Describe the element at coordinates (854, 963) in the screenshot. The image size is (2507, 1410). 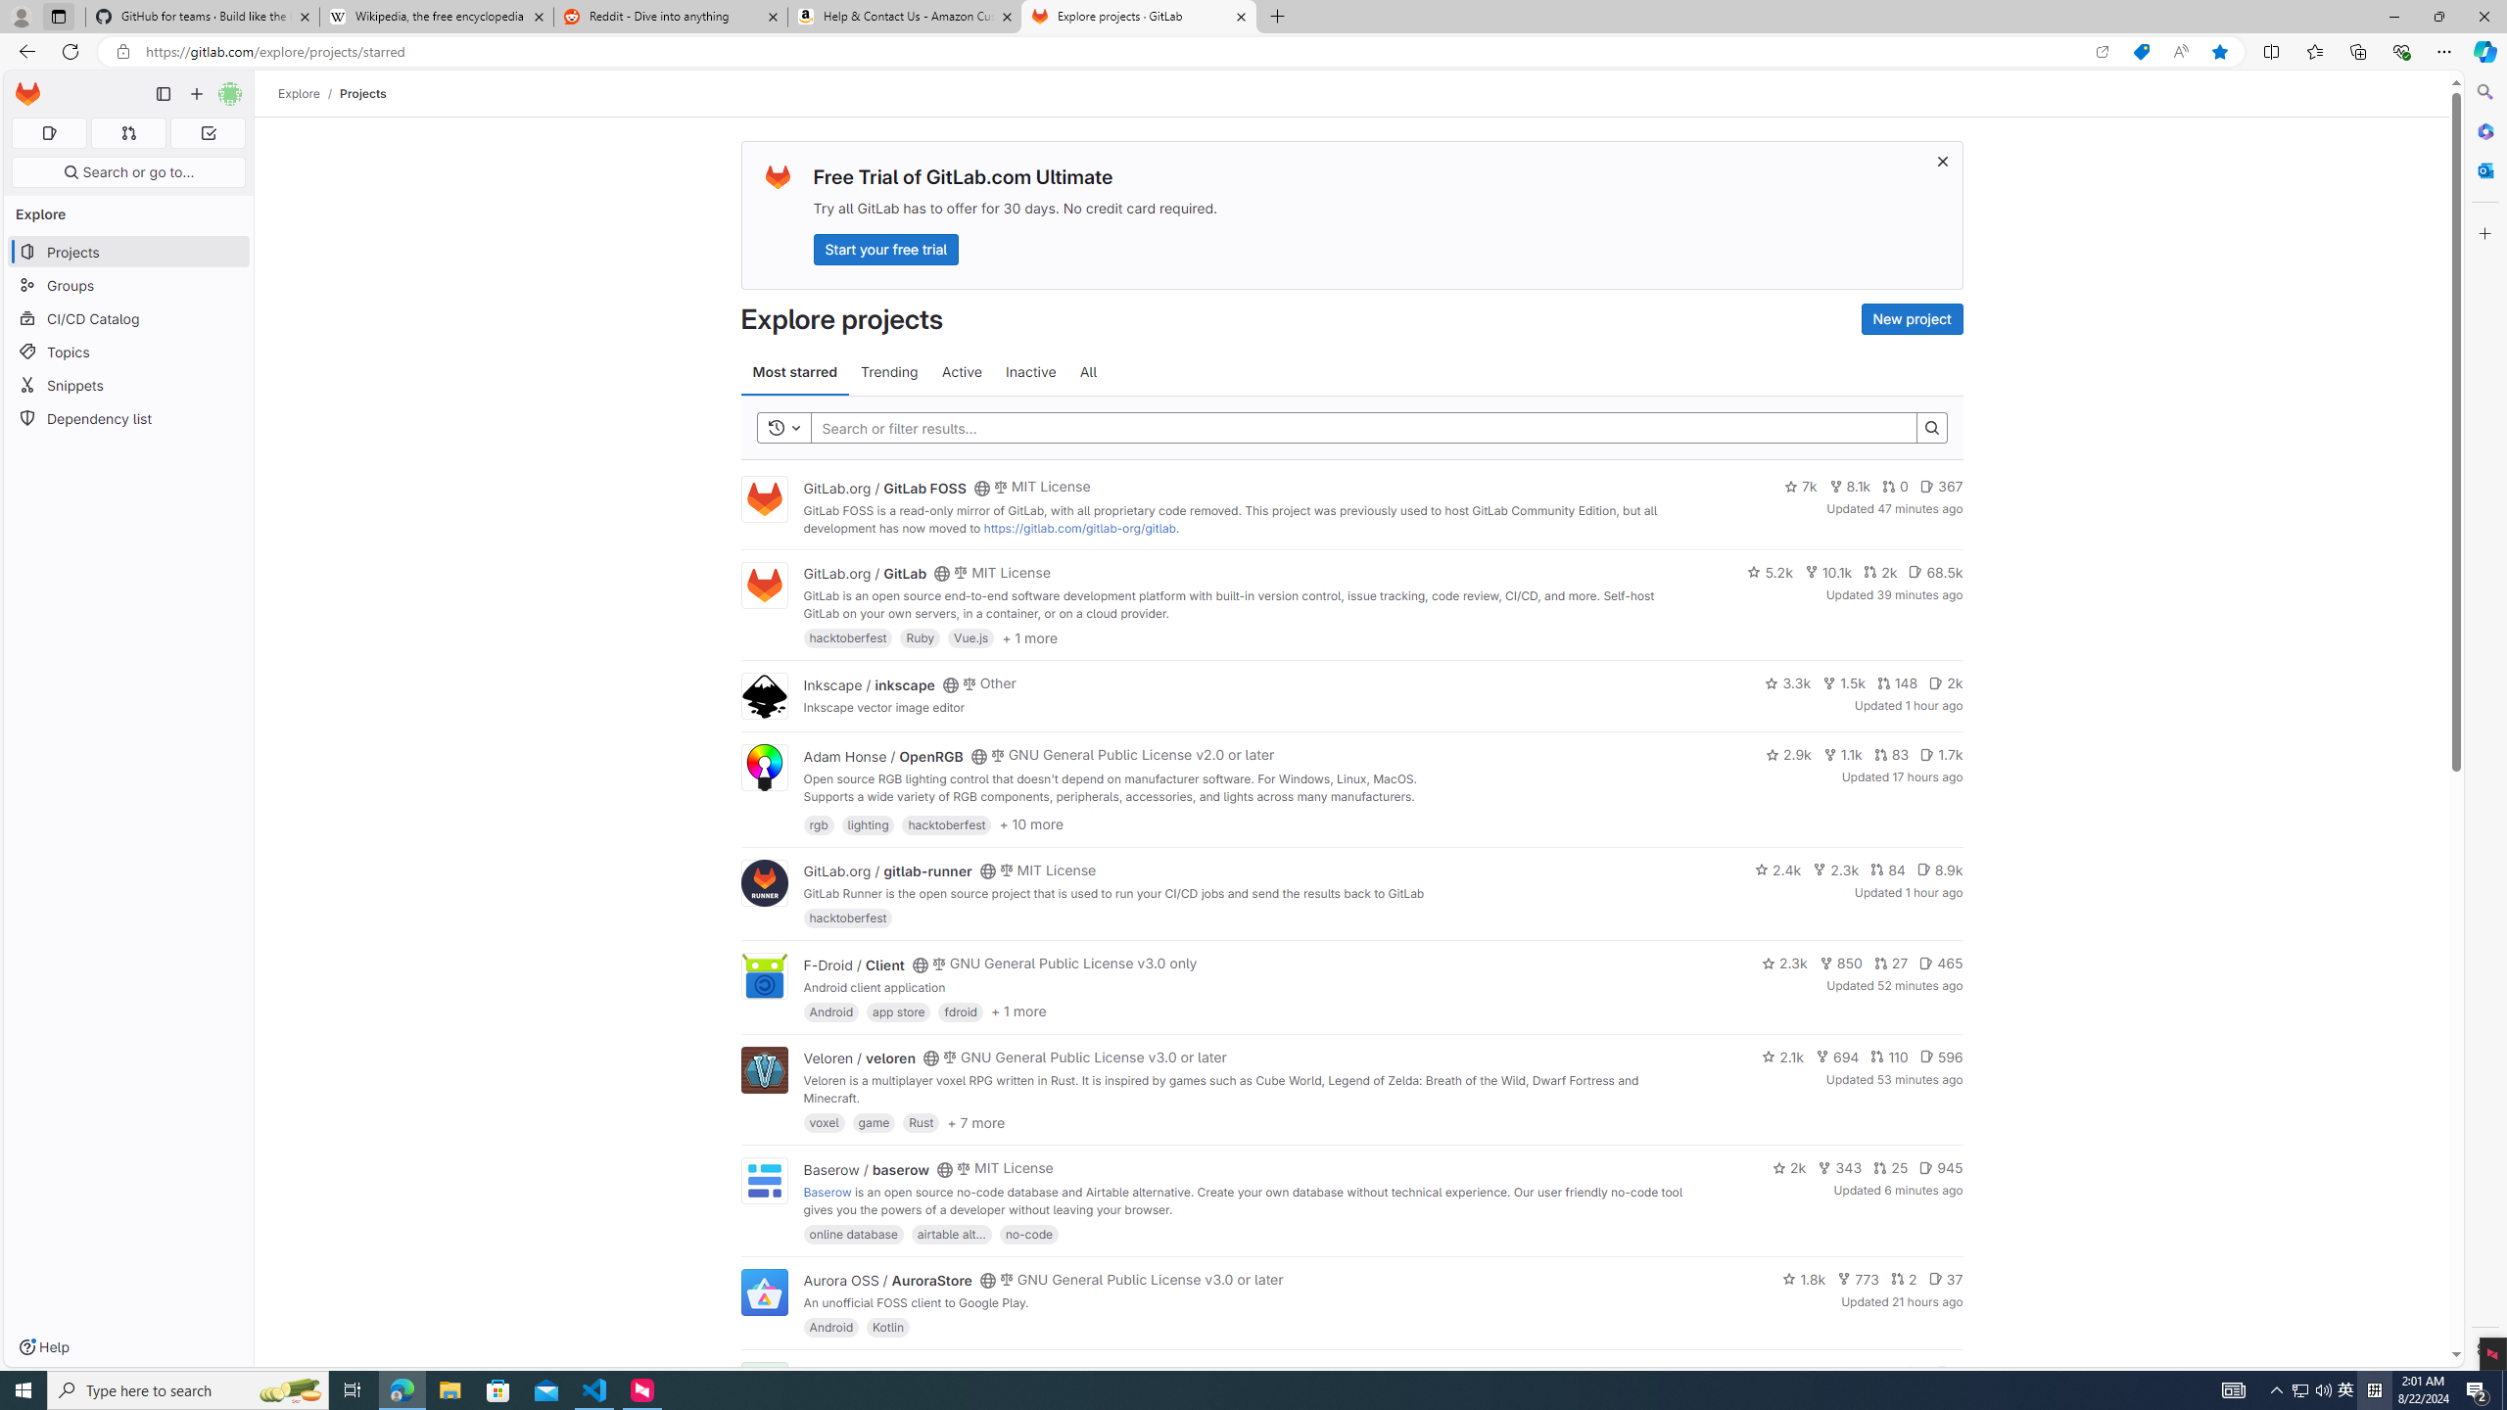
I see `F-Droid / Client` at that location.